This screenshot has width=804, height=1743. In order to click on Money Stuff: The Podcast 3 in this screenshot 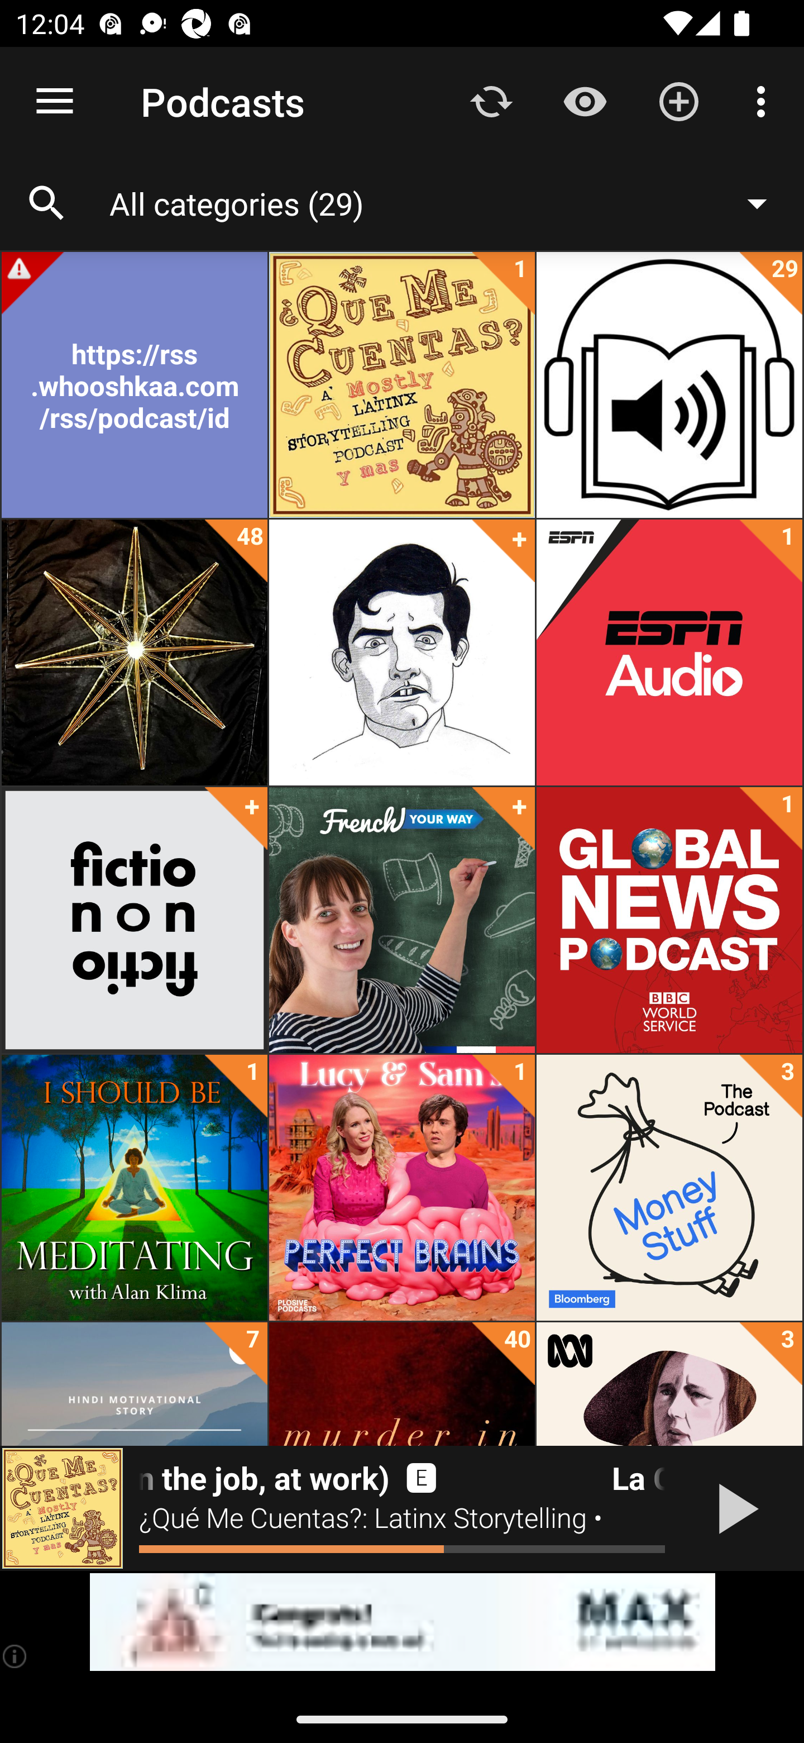, I will do `click(669, 1188)`.